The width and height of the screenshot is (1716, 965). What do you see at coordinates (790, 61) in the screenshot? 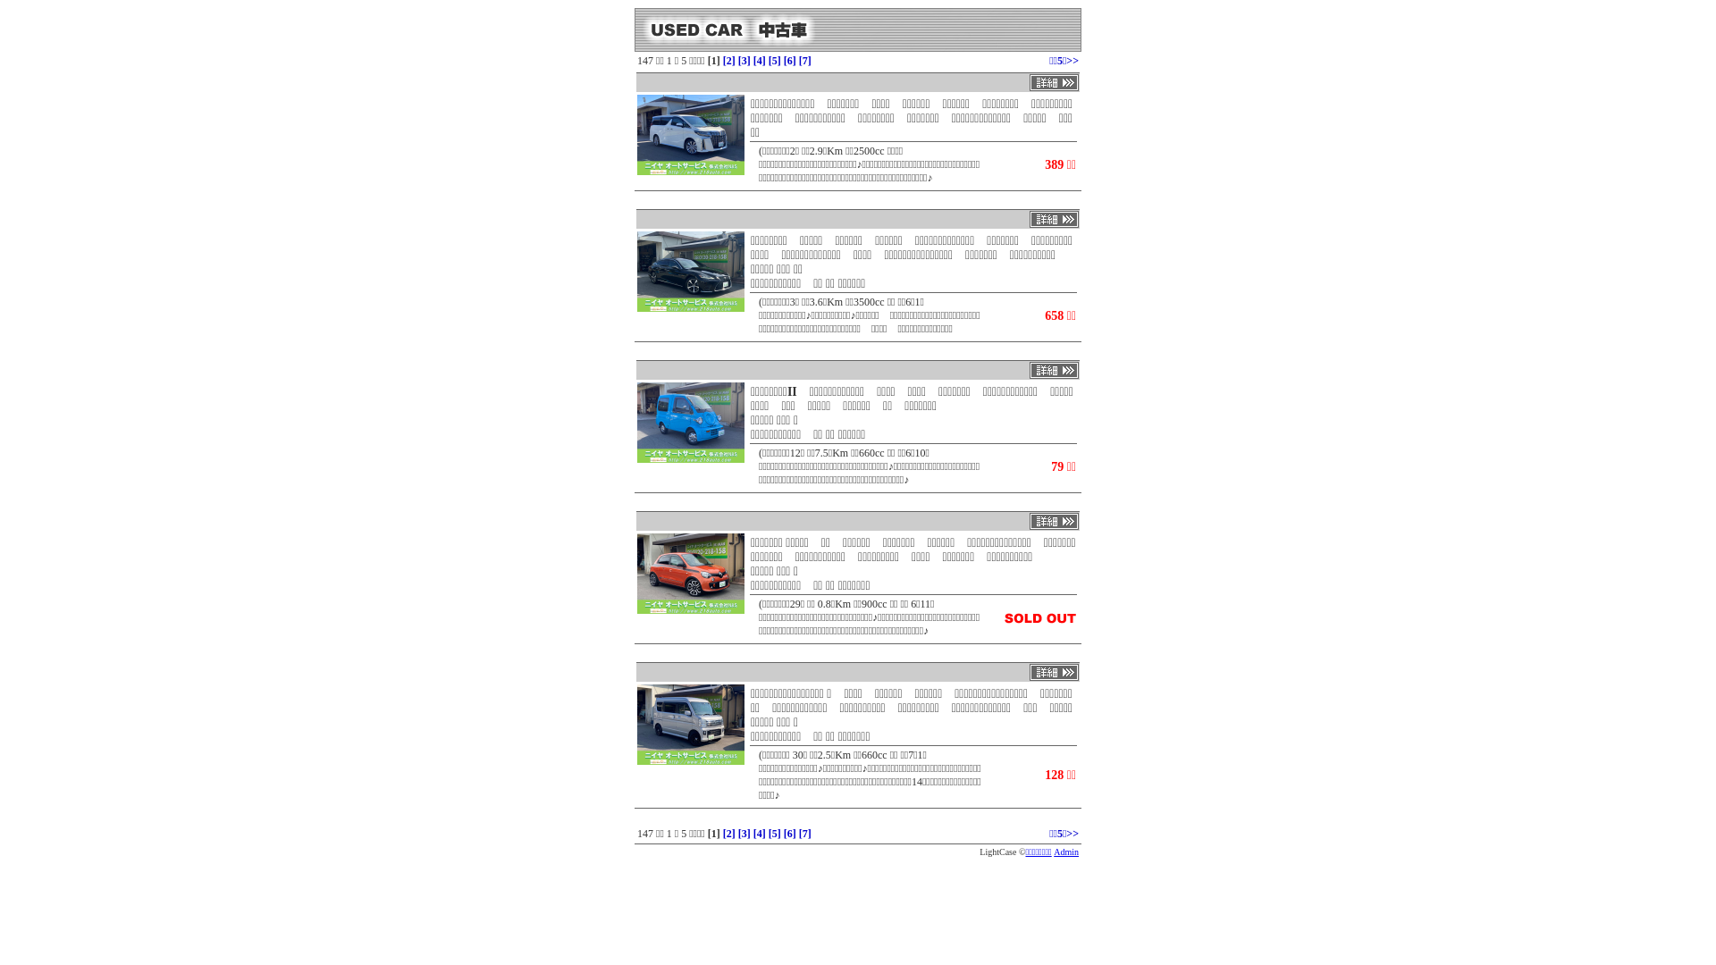
I see `[6]` at bounding box center [790, 61].